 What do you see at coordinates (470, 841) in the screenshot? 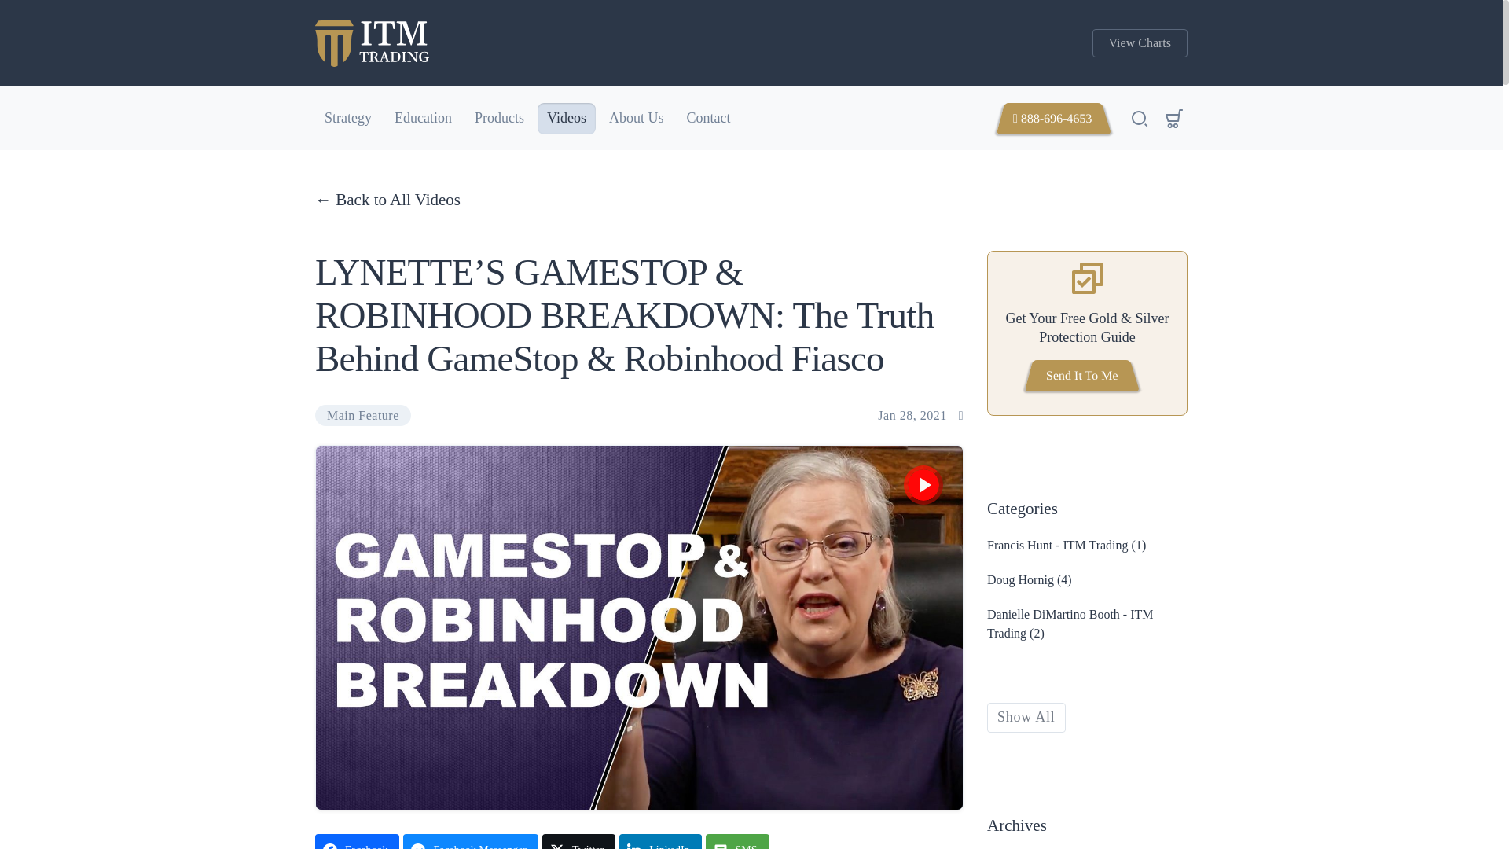
I see `Share on Facebook Messenger` at bounding box center [470, 841].